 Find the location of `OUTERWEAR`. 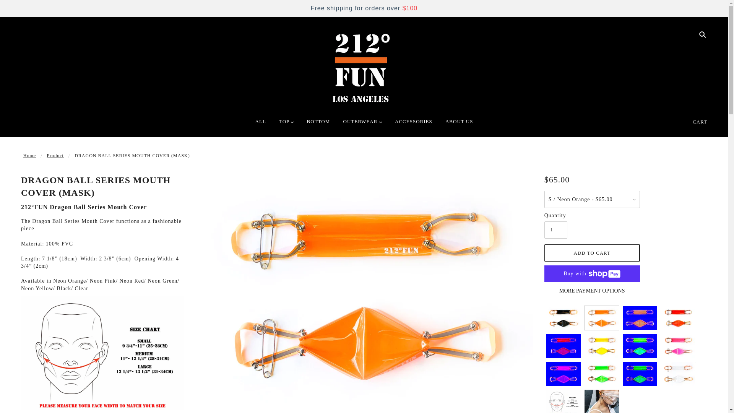

OUTERWEAR is located at coordinates (362, 125).